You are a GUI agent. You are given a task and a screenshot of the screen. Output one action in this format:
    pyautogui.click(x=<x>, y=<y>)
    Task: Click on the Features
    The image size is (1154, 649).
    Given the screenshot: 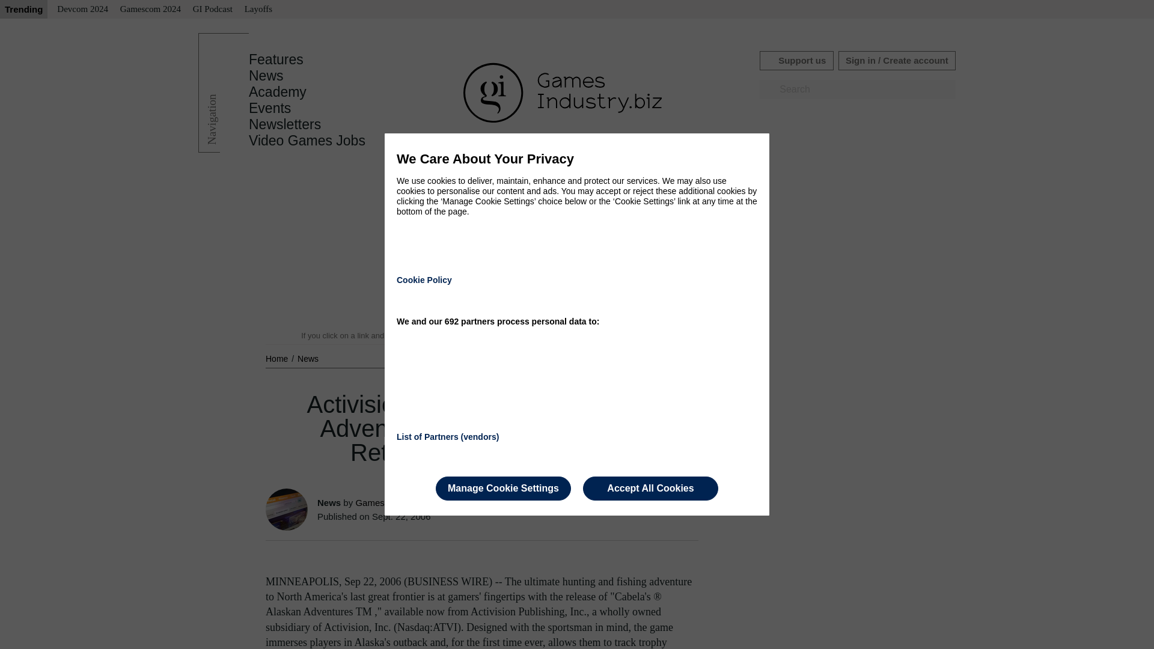 What is the action you would take?
    pyautogui.click(x=276, y=59)
    